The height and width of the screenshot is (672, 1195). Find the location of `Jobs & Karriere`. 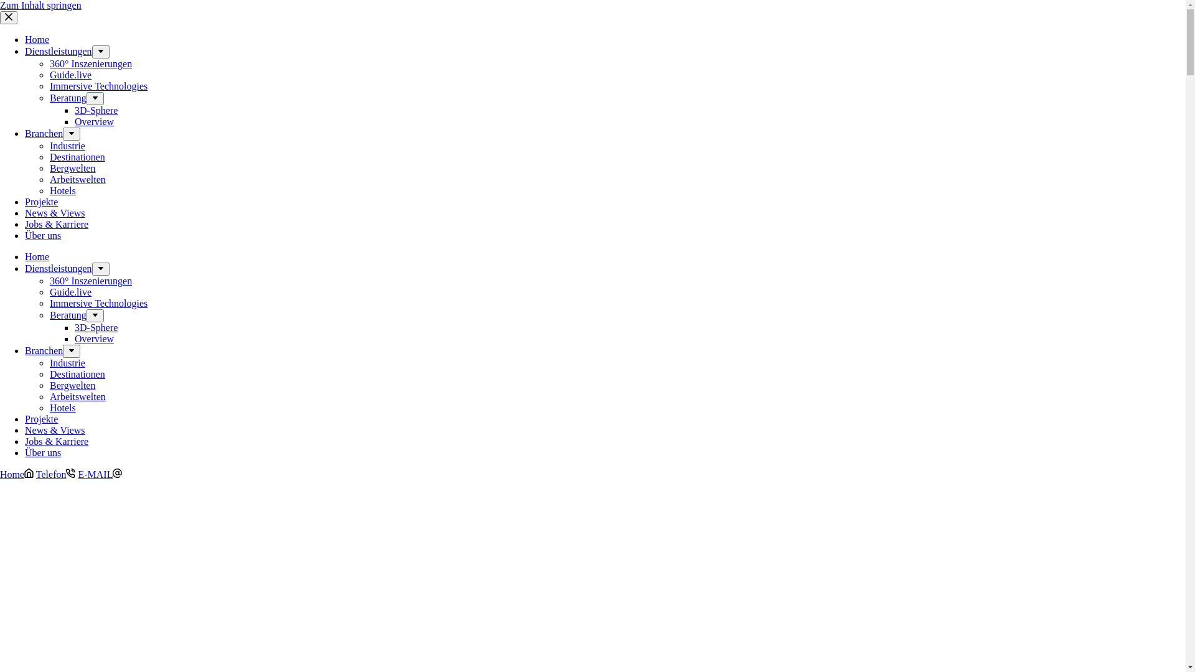

Jobs & Karriere is located at coordinates (57, 224).